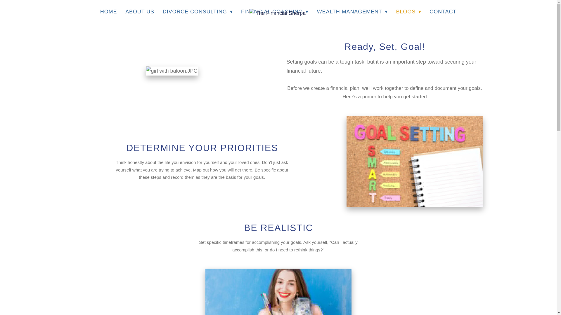 Image resolution: width=561 pixels, height=315 pixels. Describe the element at coordinates (443, 12) in the screenshot. I see `CONTACT` at that location.